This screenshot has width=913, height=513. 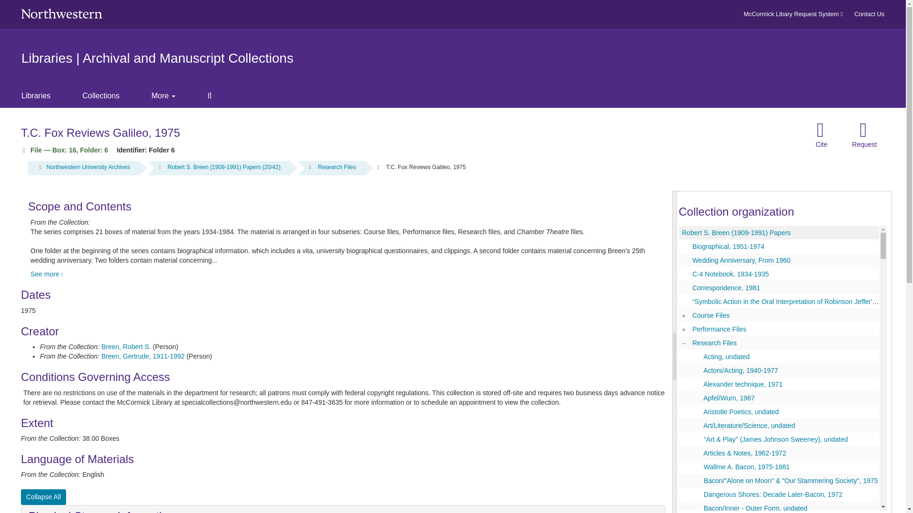 I want to click on Aristotle Poetics, so click(x=779, y=411).